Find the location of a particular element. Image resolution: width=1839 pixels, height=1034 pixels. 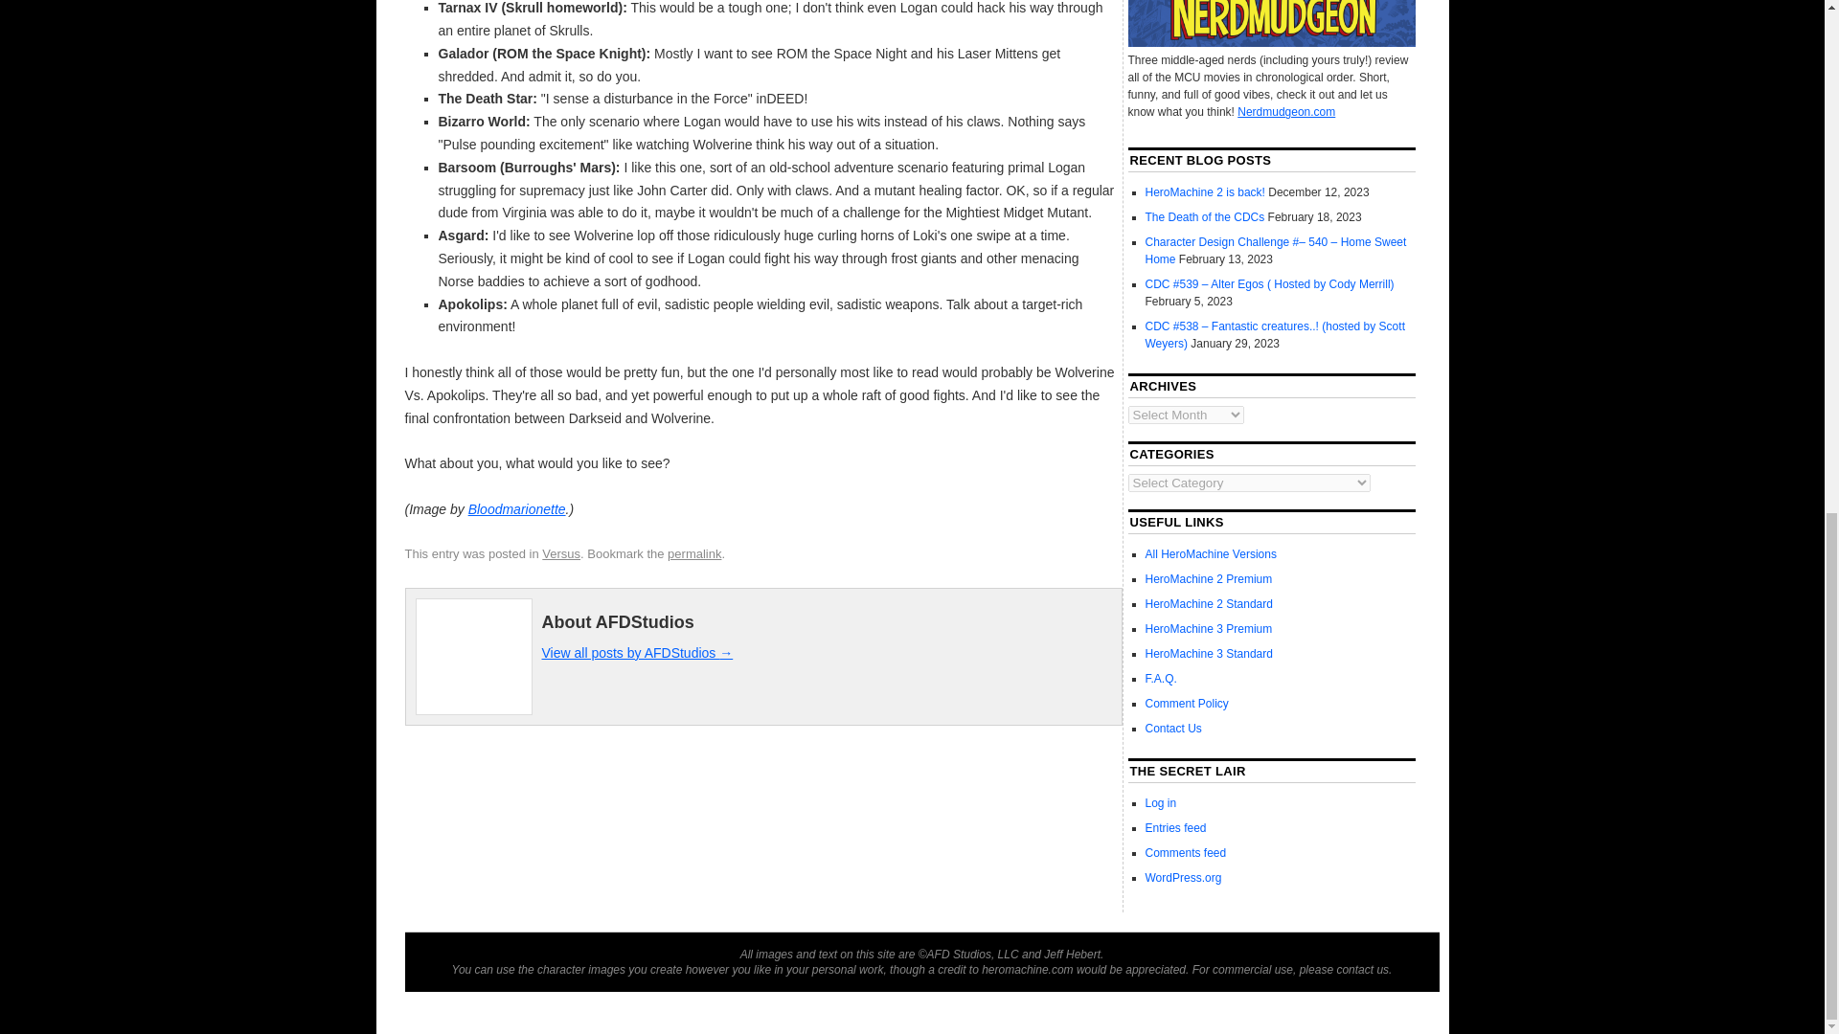

Comment Policy is located at coordinates (1187, 703).